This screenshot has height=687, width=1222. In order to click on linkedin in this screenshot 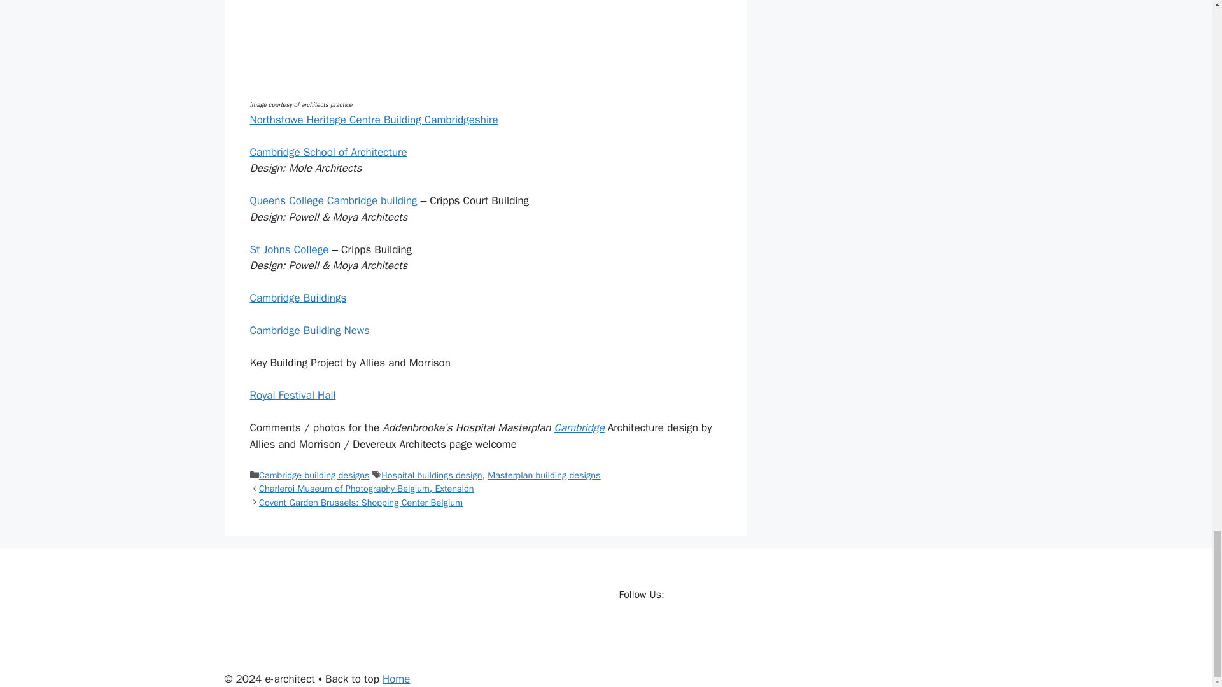, I will do `click(681, 629)`.